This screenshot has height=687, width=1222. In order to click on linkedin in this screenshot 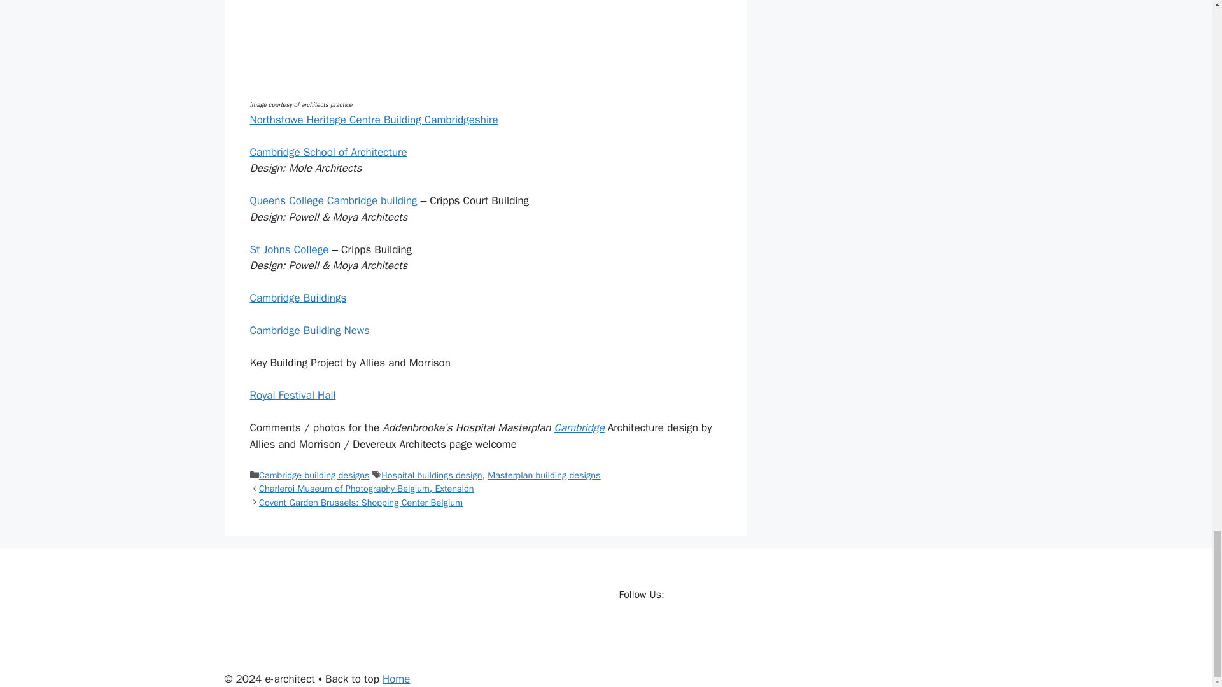, I will do `click(681, 629)`.